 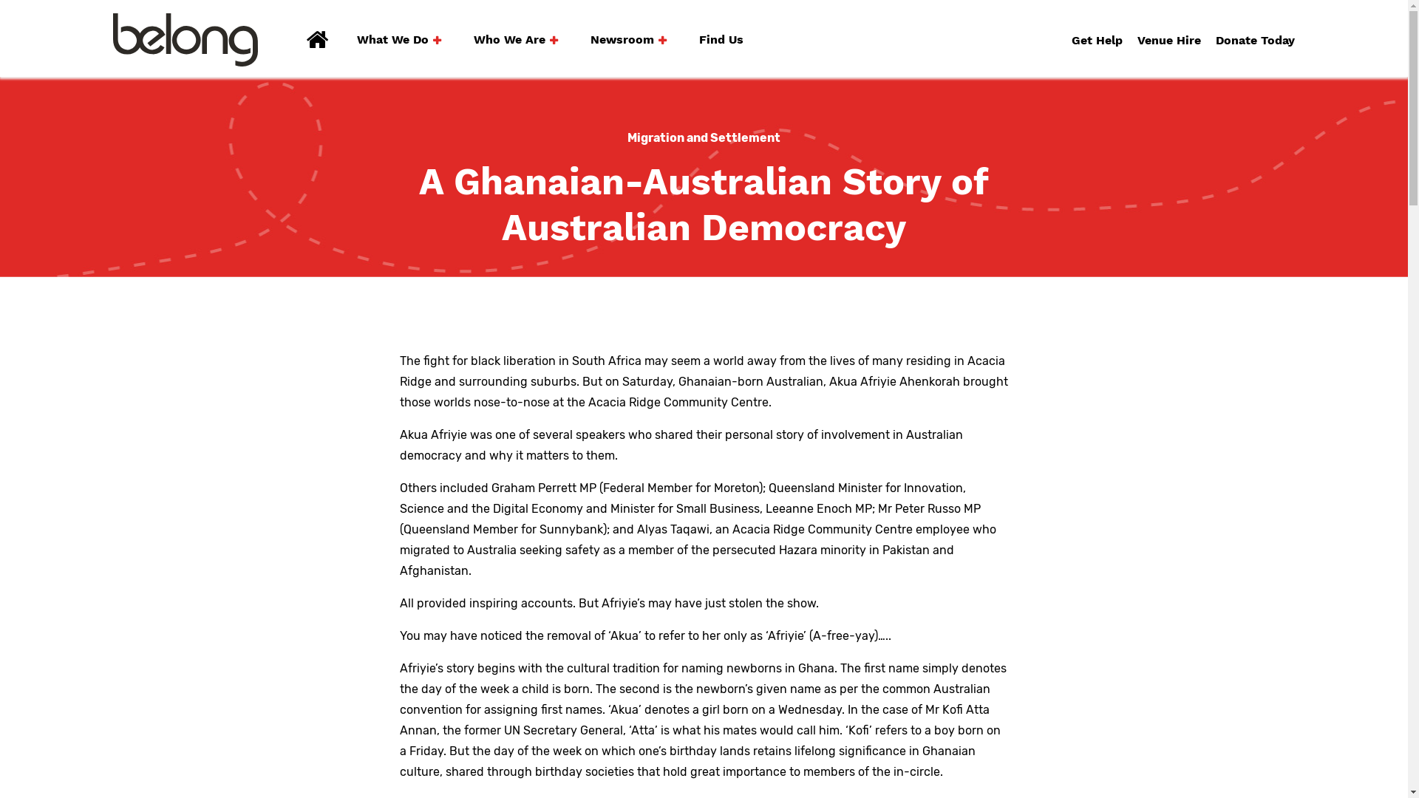 I want to click on Donate Today, so click(x=1255, y=40).